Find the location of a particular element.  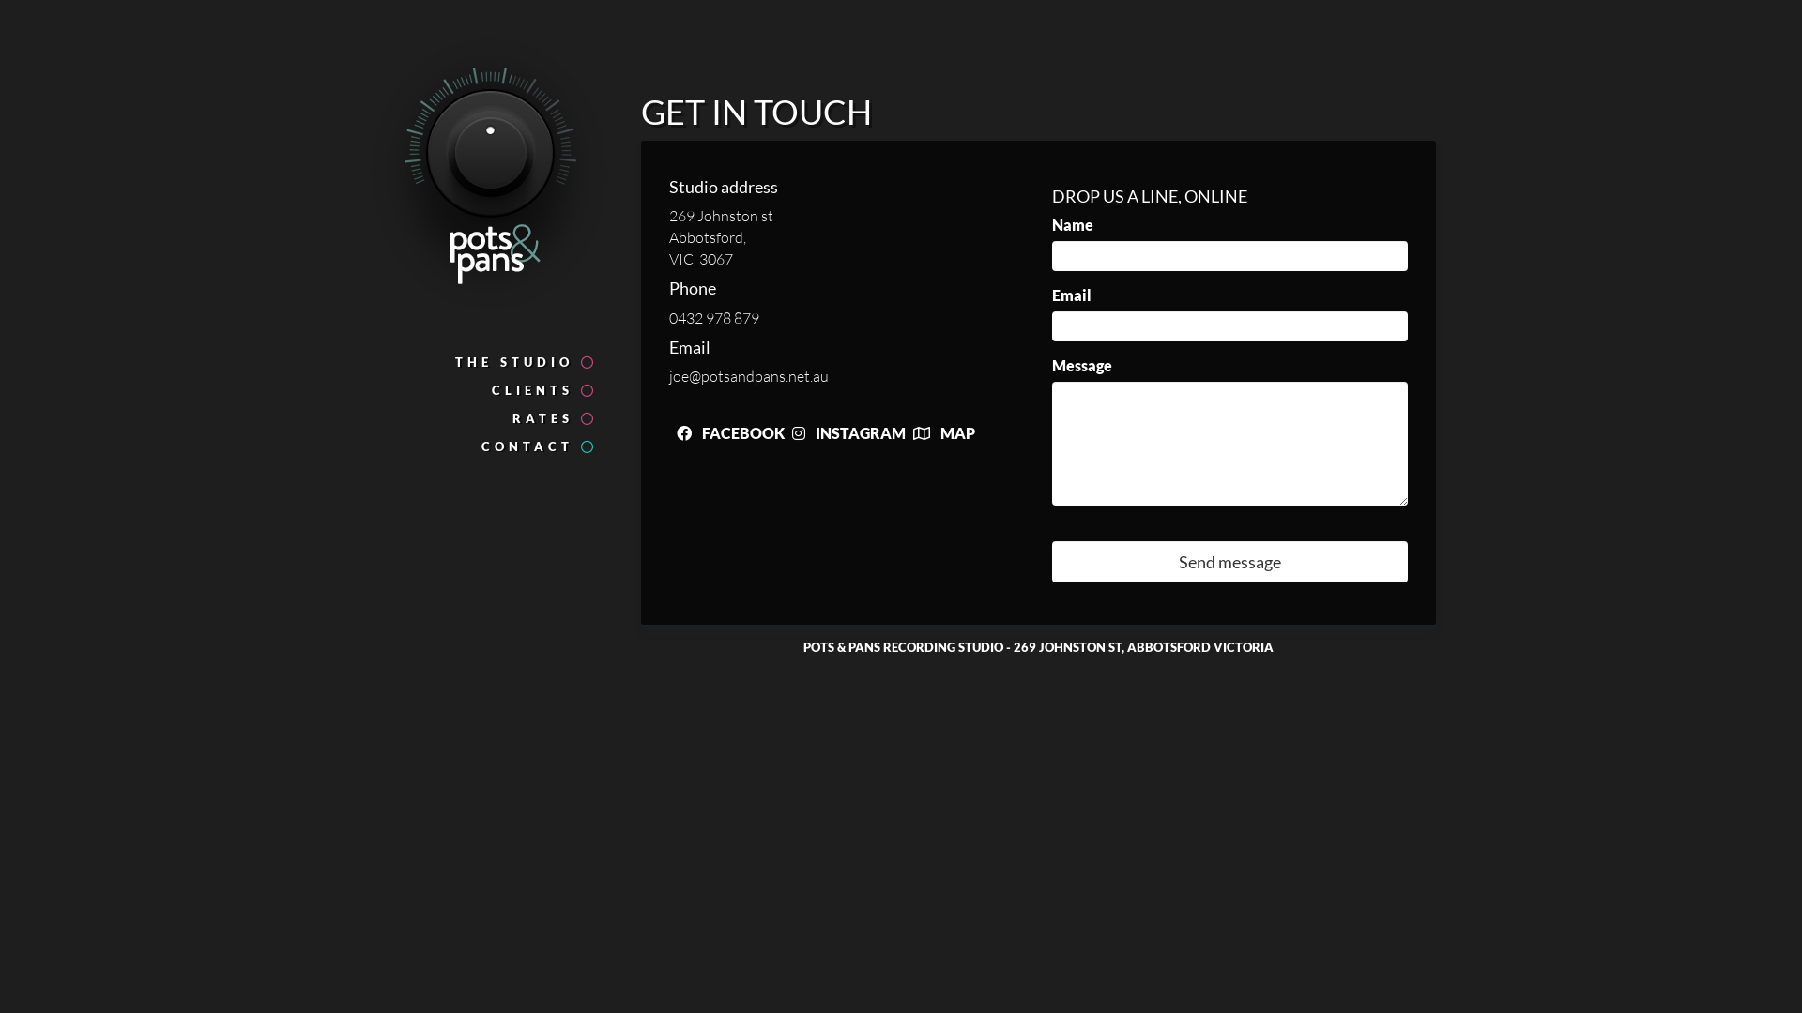

CLIENTS is located at coordinates (490, 390).